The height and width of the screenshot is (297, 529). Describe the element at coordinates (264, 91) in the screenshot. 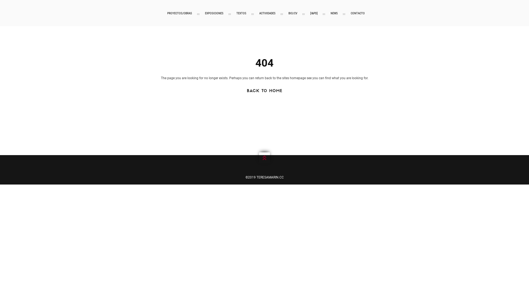

I see `BACK TO HOME` at that location.